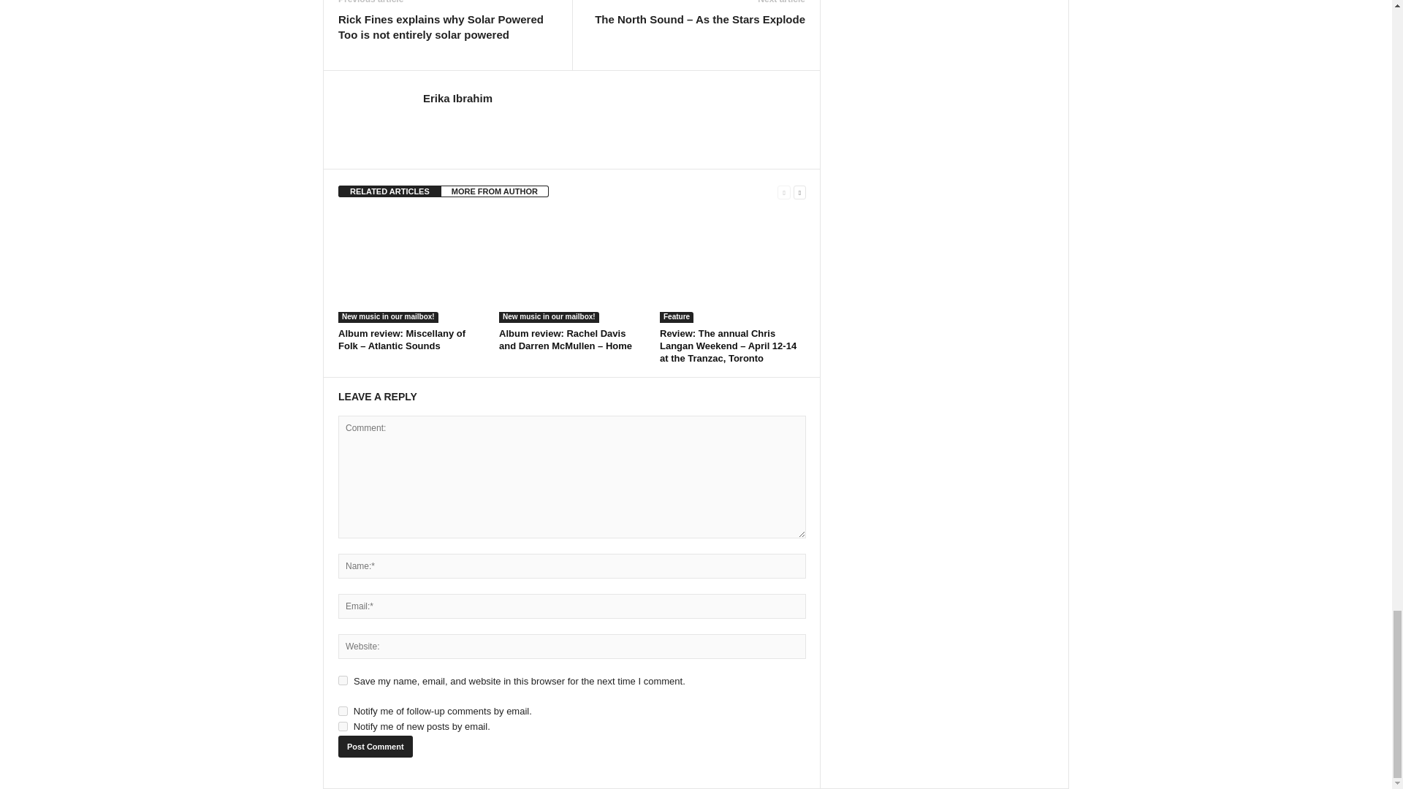 The width and height of the screenshot is (1403, 789). Describe the element at coordinates (343, 726) in the screenshot. I see `subscribe` at that location.